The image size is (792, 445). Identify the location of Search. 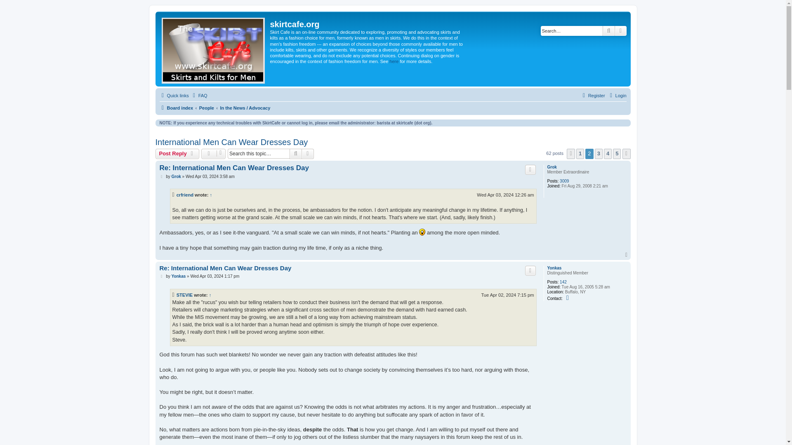
(609, 30).